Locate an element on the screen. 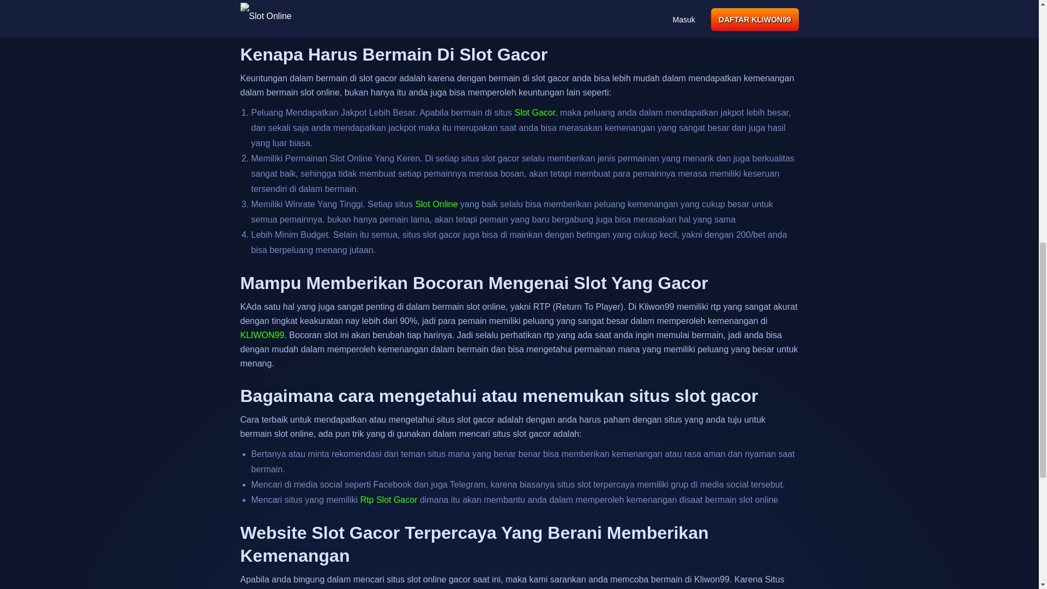 This screenshot has height=589, width=1047. Rtp Slot Gacor is located at coordinates (389, 500).